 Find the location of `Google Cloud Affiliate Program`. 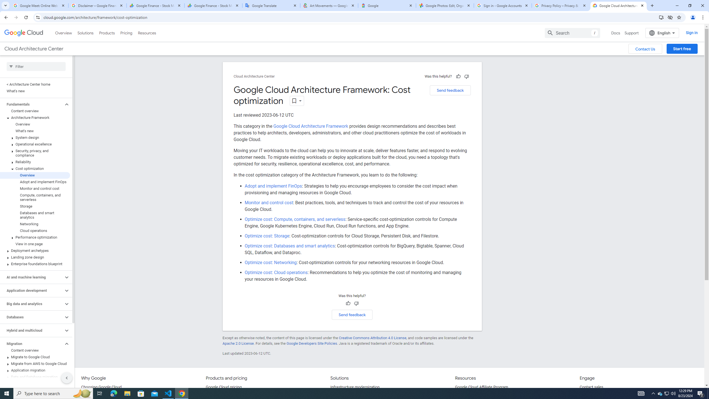

Google Cloud Affiliate Program is located at coordinates (482, 387).